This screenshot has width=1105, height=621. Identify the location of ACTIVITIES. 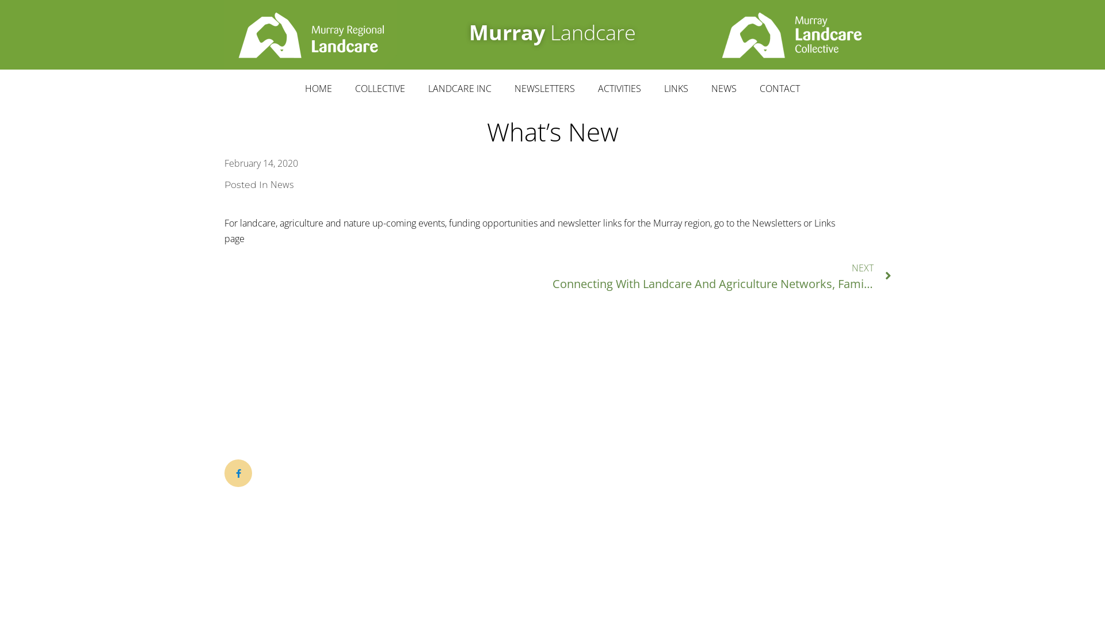
(619, 89).